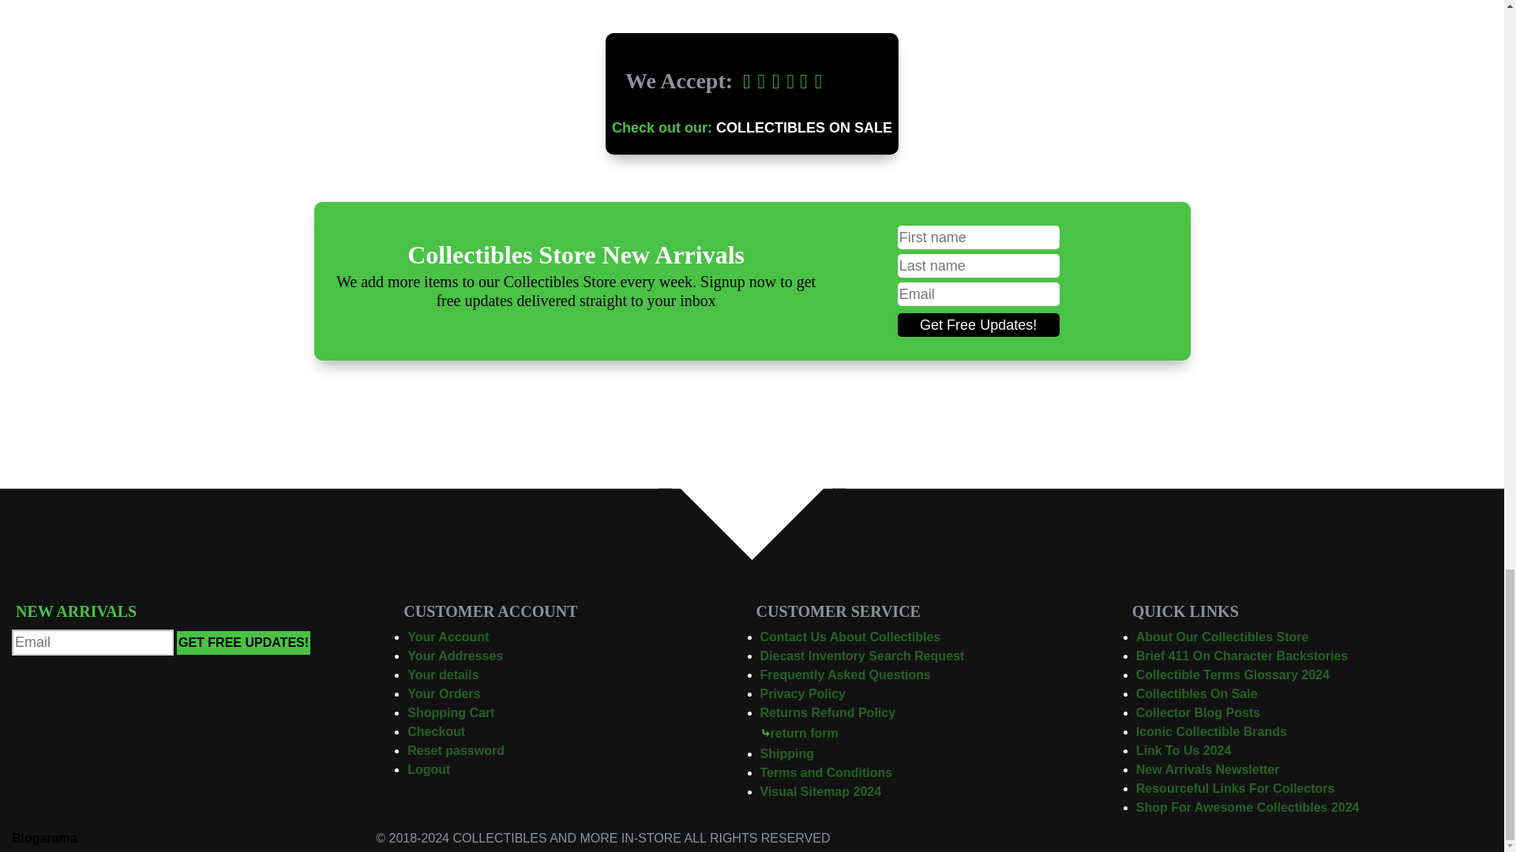 The height and width of the screenshot is (852, 1516). What do you see at coordinates (978, 325) in the screenshot?
I see `Get Free Updates!` at bounding box center [978, 325].